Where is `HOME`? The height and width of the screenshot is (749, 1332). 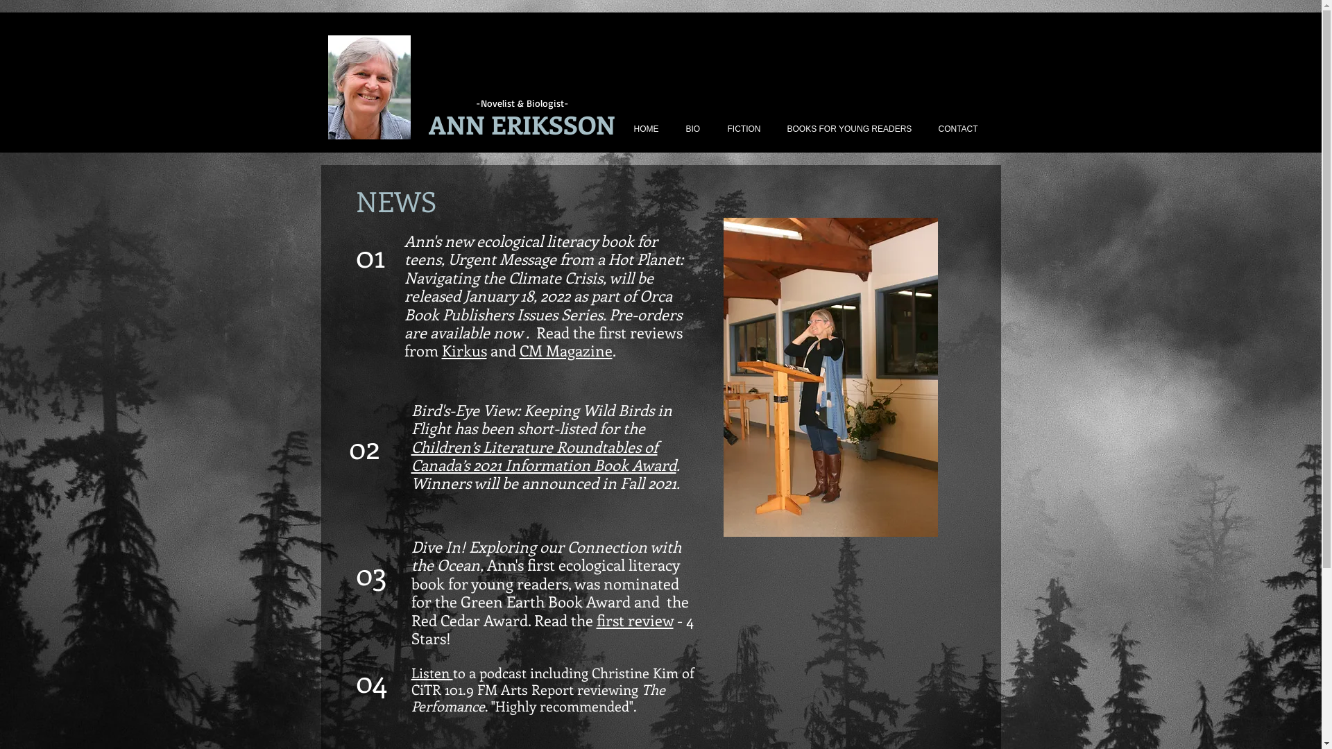 HOME is located at coordinates (652, 129).